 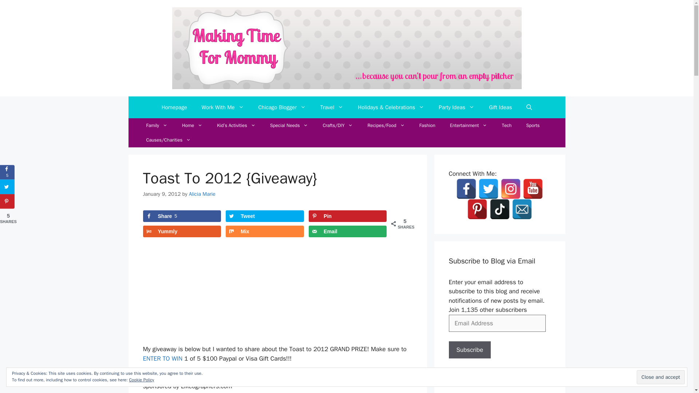 What do you see at coordinates (264, 231) in the screenshot?
I see `Share on Mix` at bounding box center [264, 231].